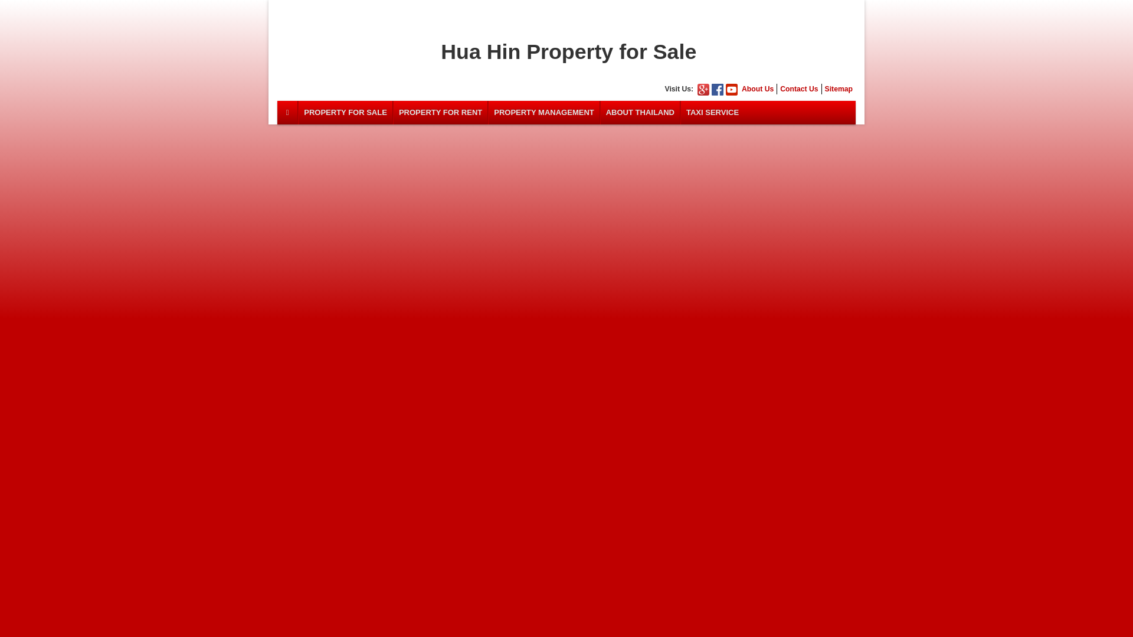  Describe the element at coordinates (799, 88) in the screenshot. I see `Contact Us` at that location.